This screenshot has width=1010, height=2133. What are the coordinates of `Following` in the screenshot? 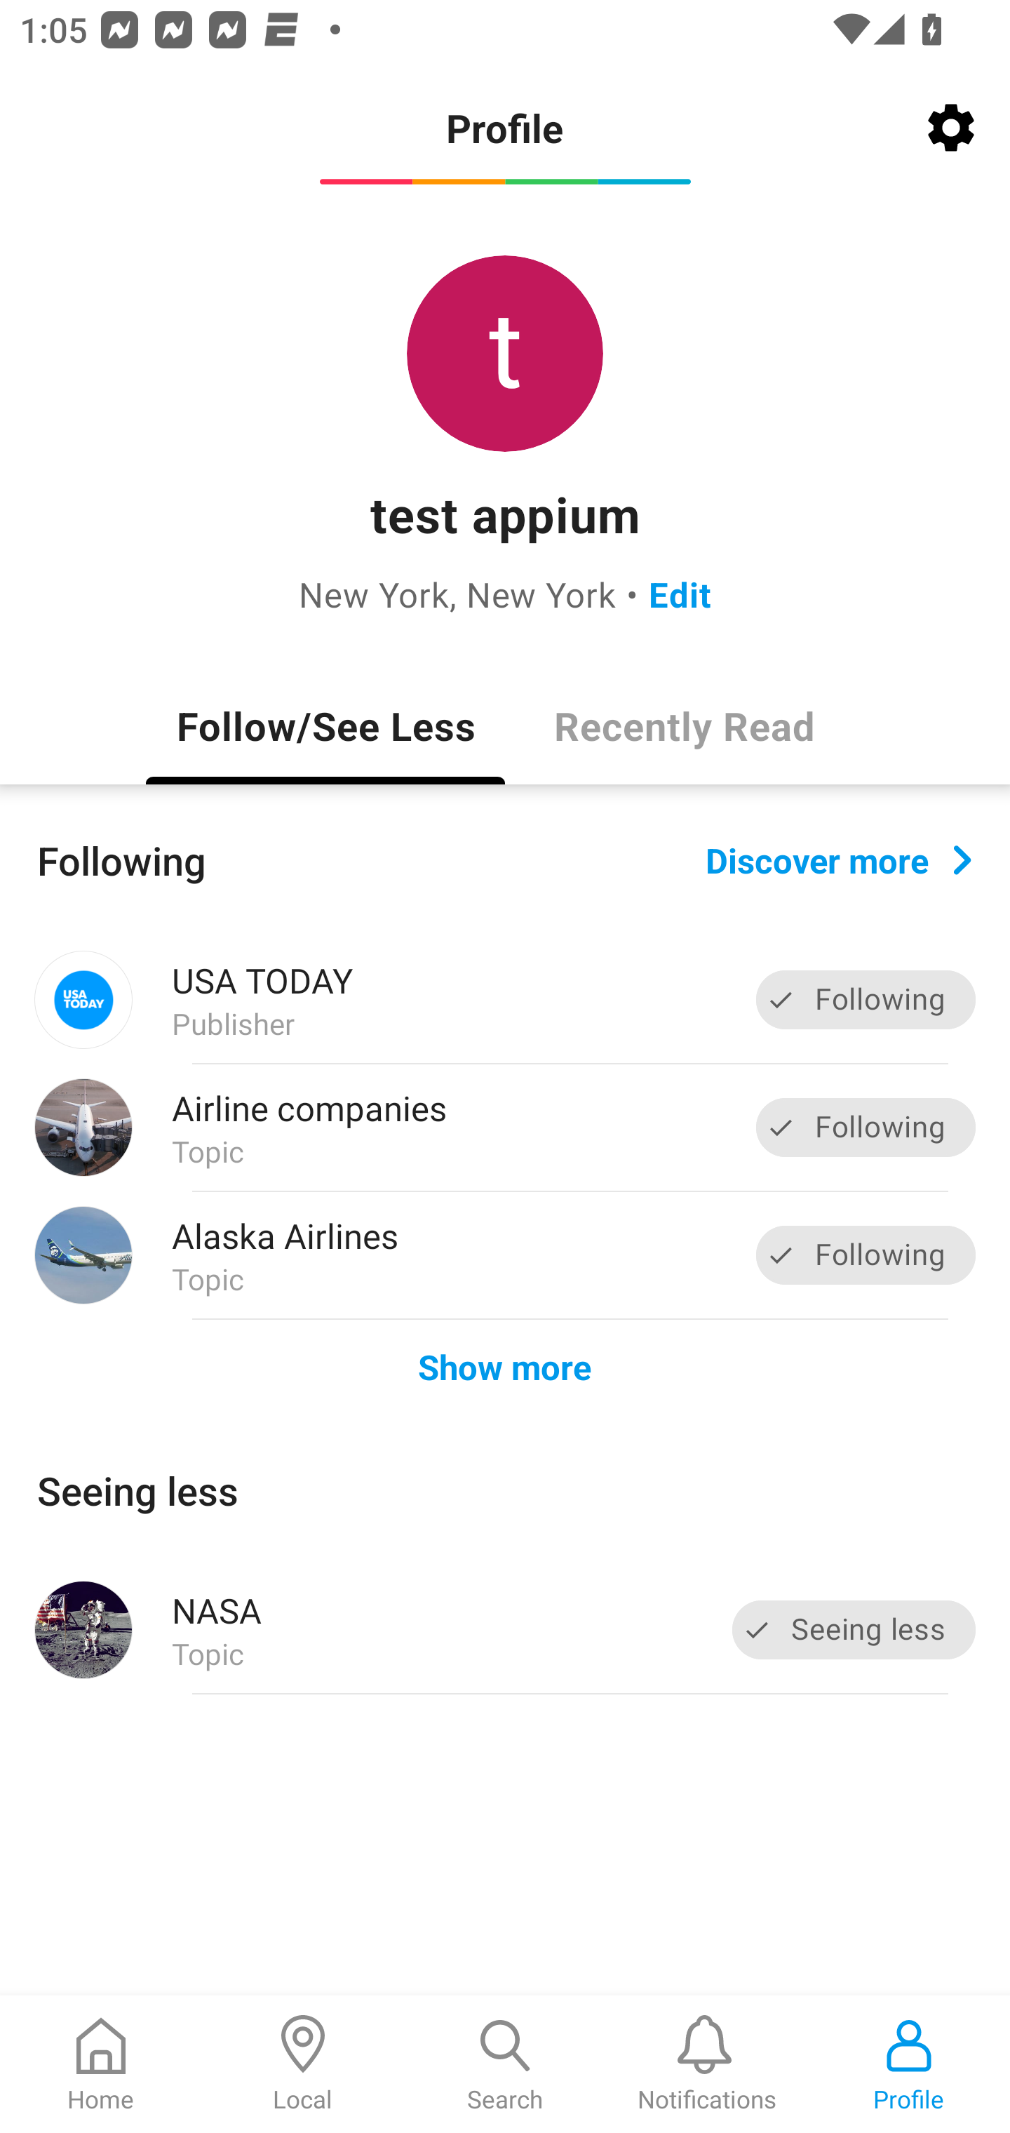 It's located at (866, 1001).